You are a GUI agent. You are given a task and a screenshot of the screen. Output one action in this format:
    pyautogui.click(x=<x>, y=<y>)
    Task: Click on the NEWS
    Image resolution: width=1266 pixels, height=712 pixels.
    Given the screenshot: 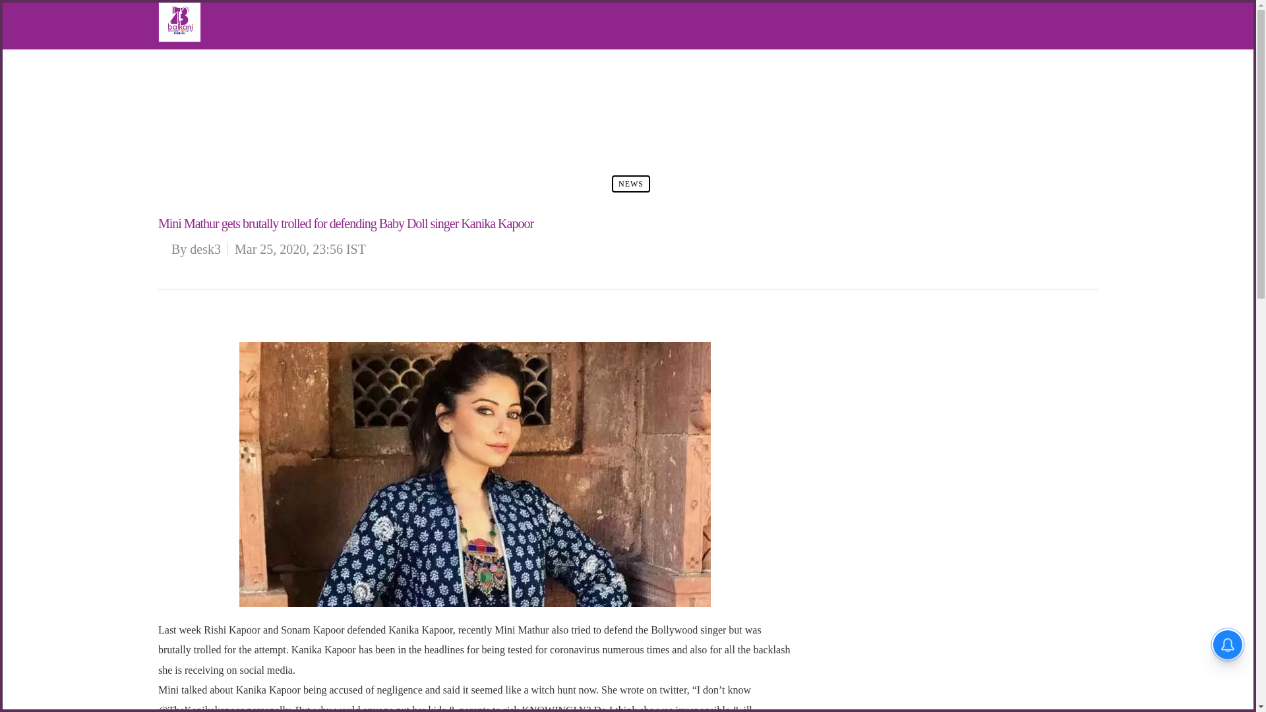 What is the action you would take?
    pyautogui.click(x=630, y=183)
    